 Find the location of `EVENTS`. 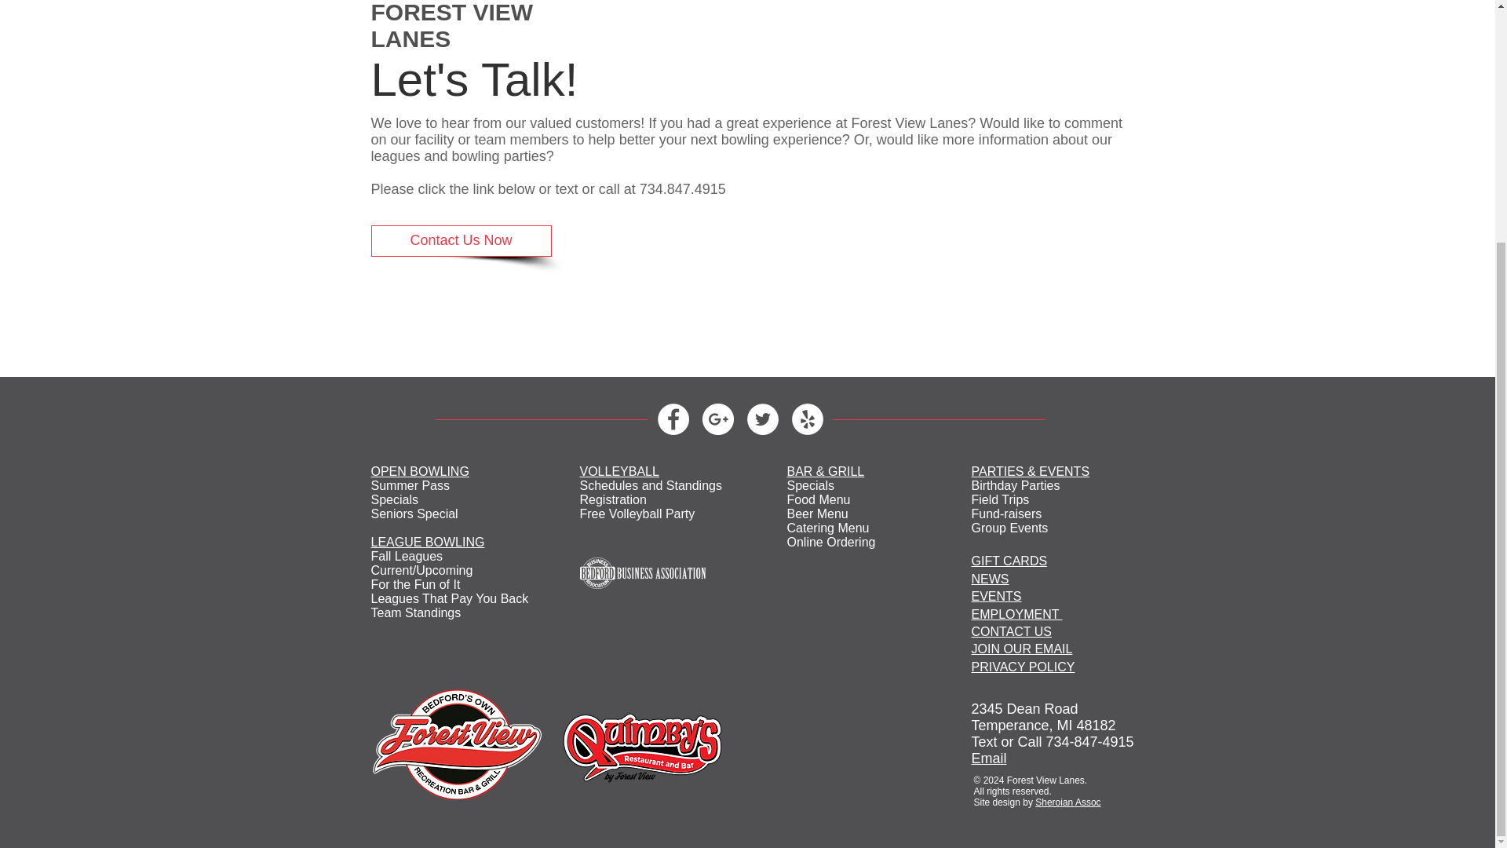

EVENTS is located at coordinates (997, 595).